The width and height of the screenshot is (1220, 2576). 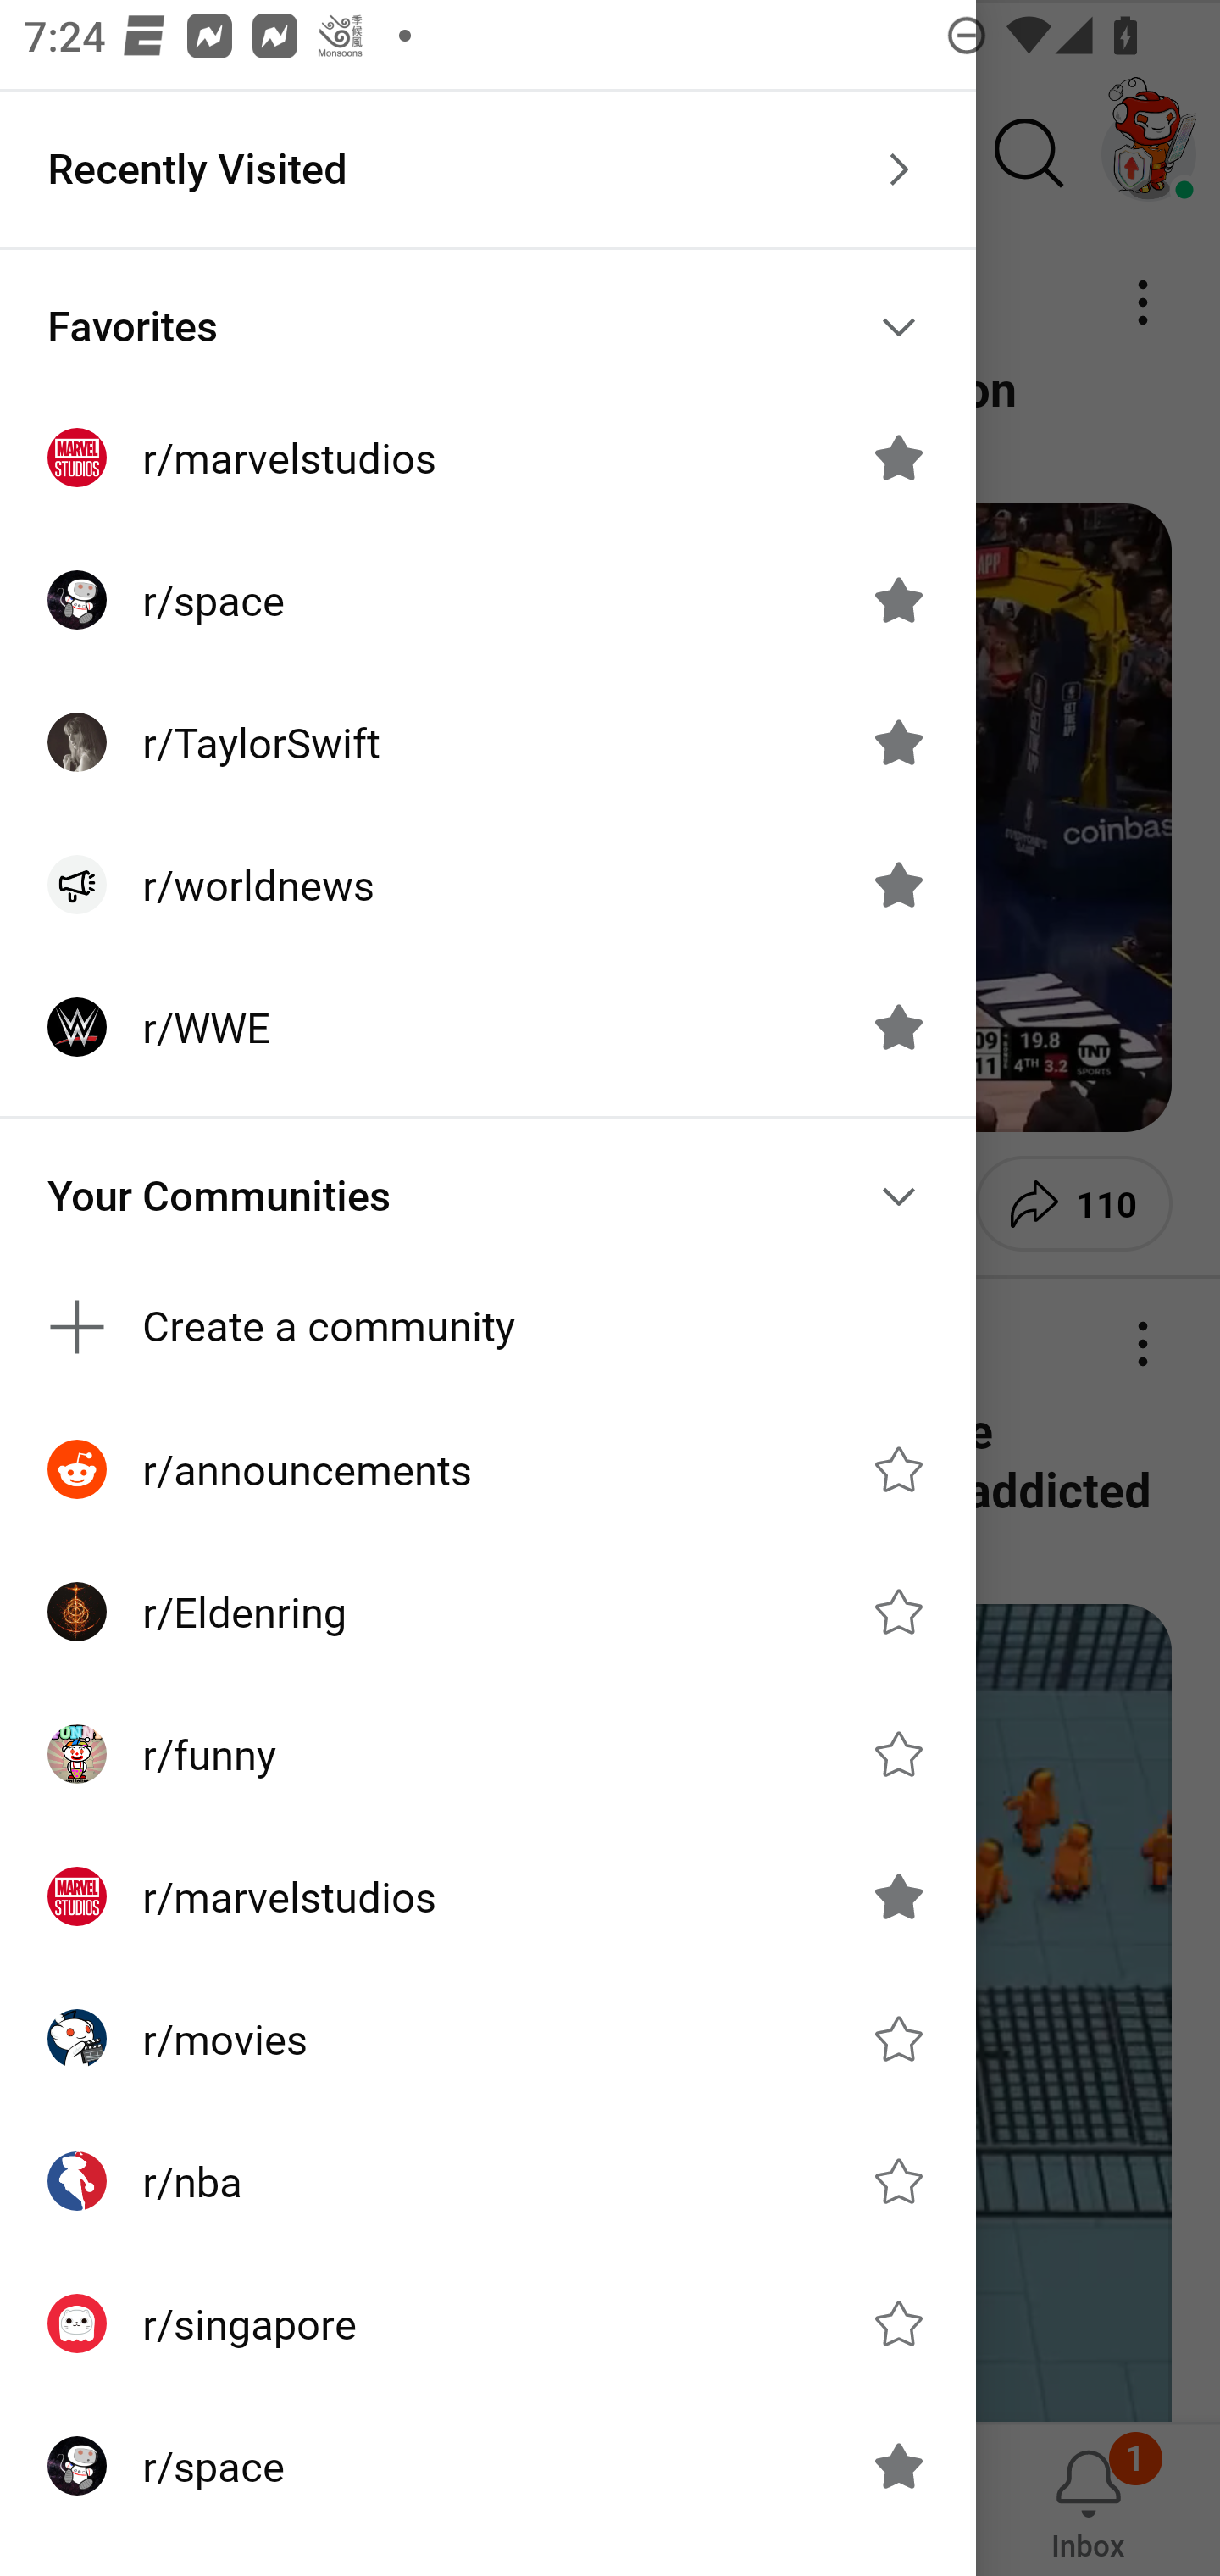 I want to click on Unfavorite r/space, so click(x=898, y=2466).